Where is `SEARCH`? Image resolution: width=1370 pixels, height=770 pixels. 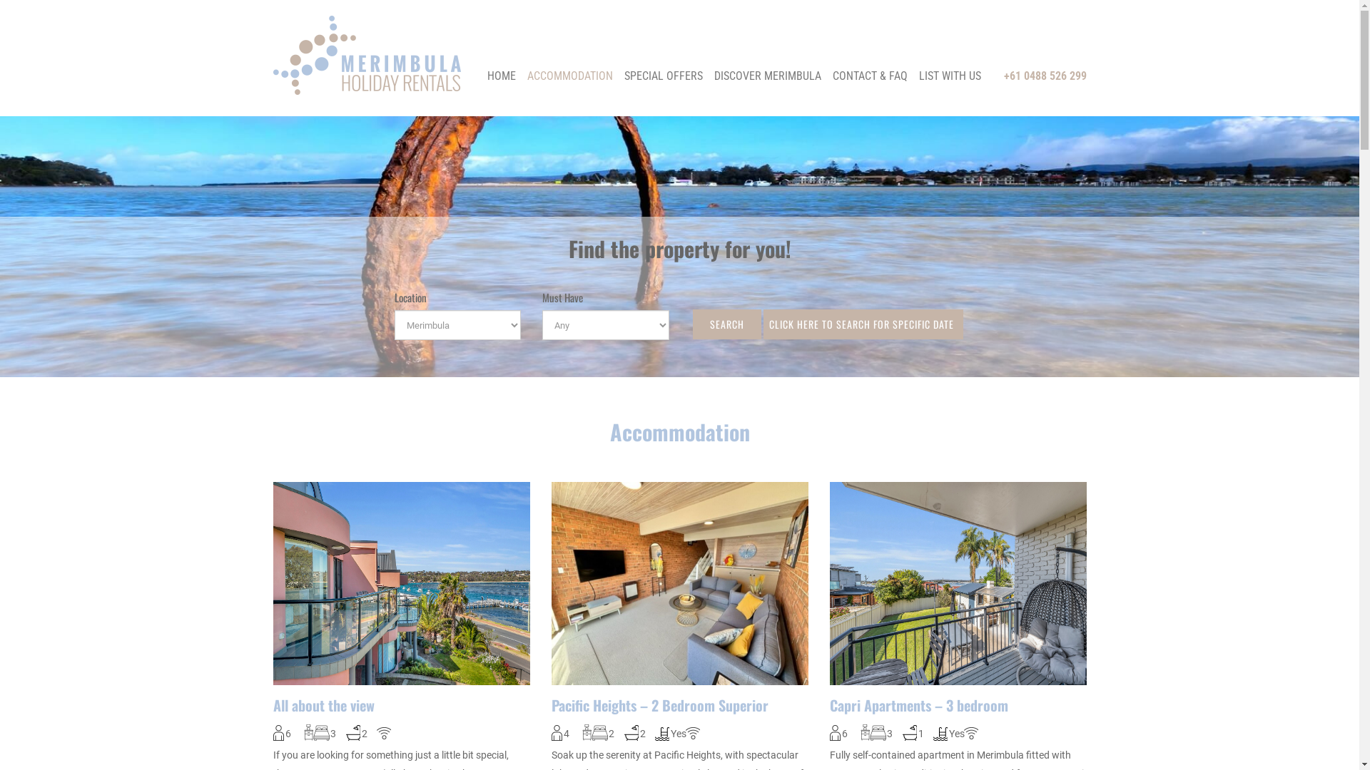
SEARCH is located at coordinates (726, 324).